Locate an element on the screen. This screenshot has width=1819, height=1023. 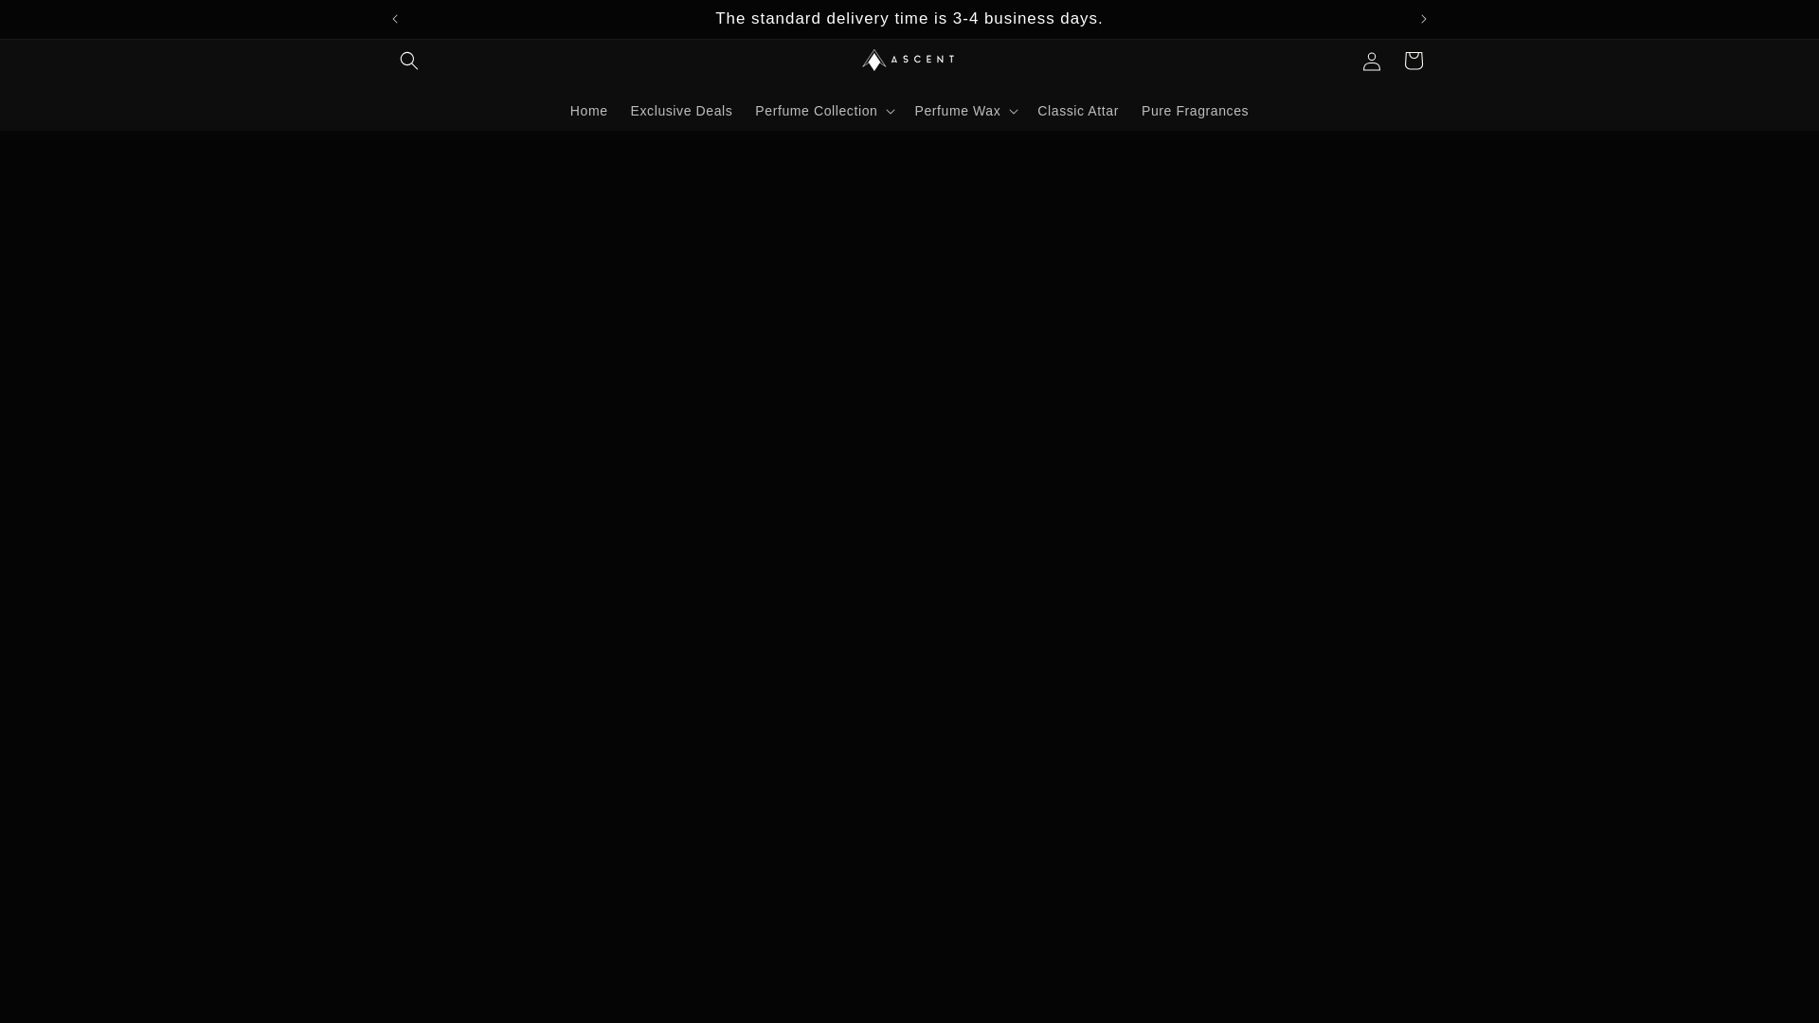
Skip to content is located at coordinates (57, 22).